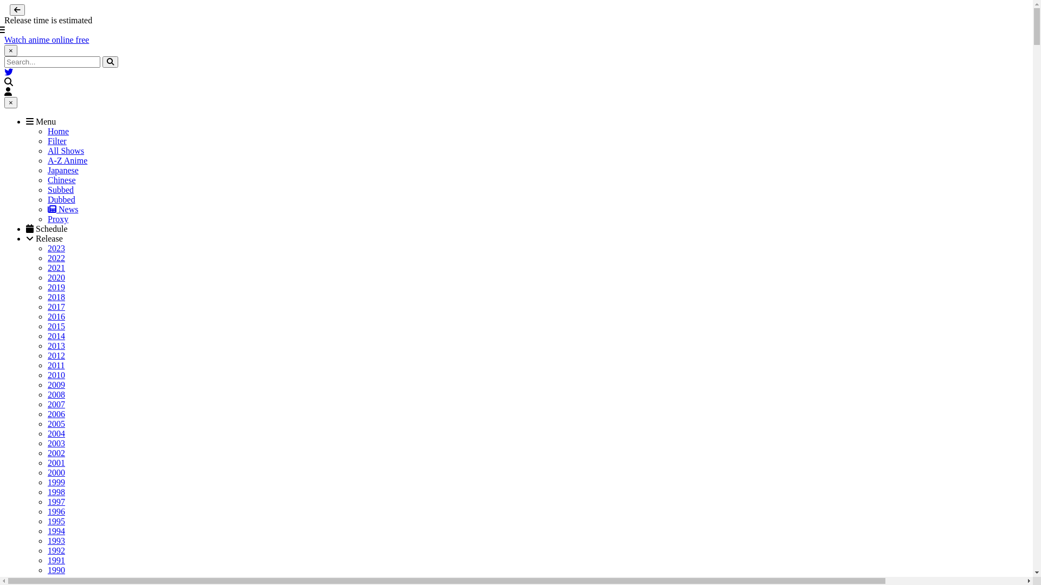  I want to click on 2017, so click(56, 307).